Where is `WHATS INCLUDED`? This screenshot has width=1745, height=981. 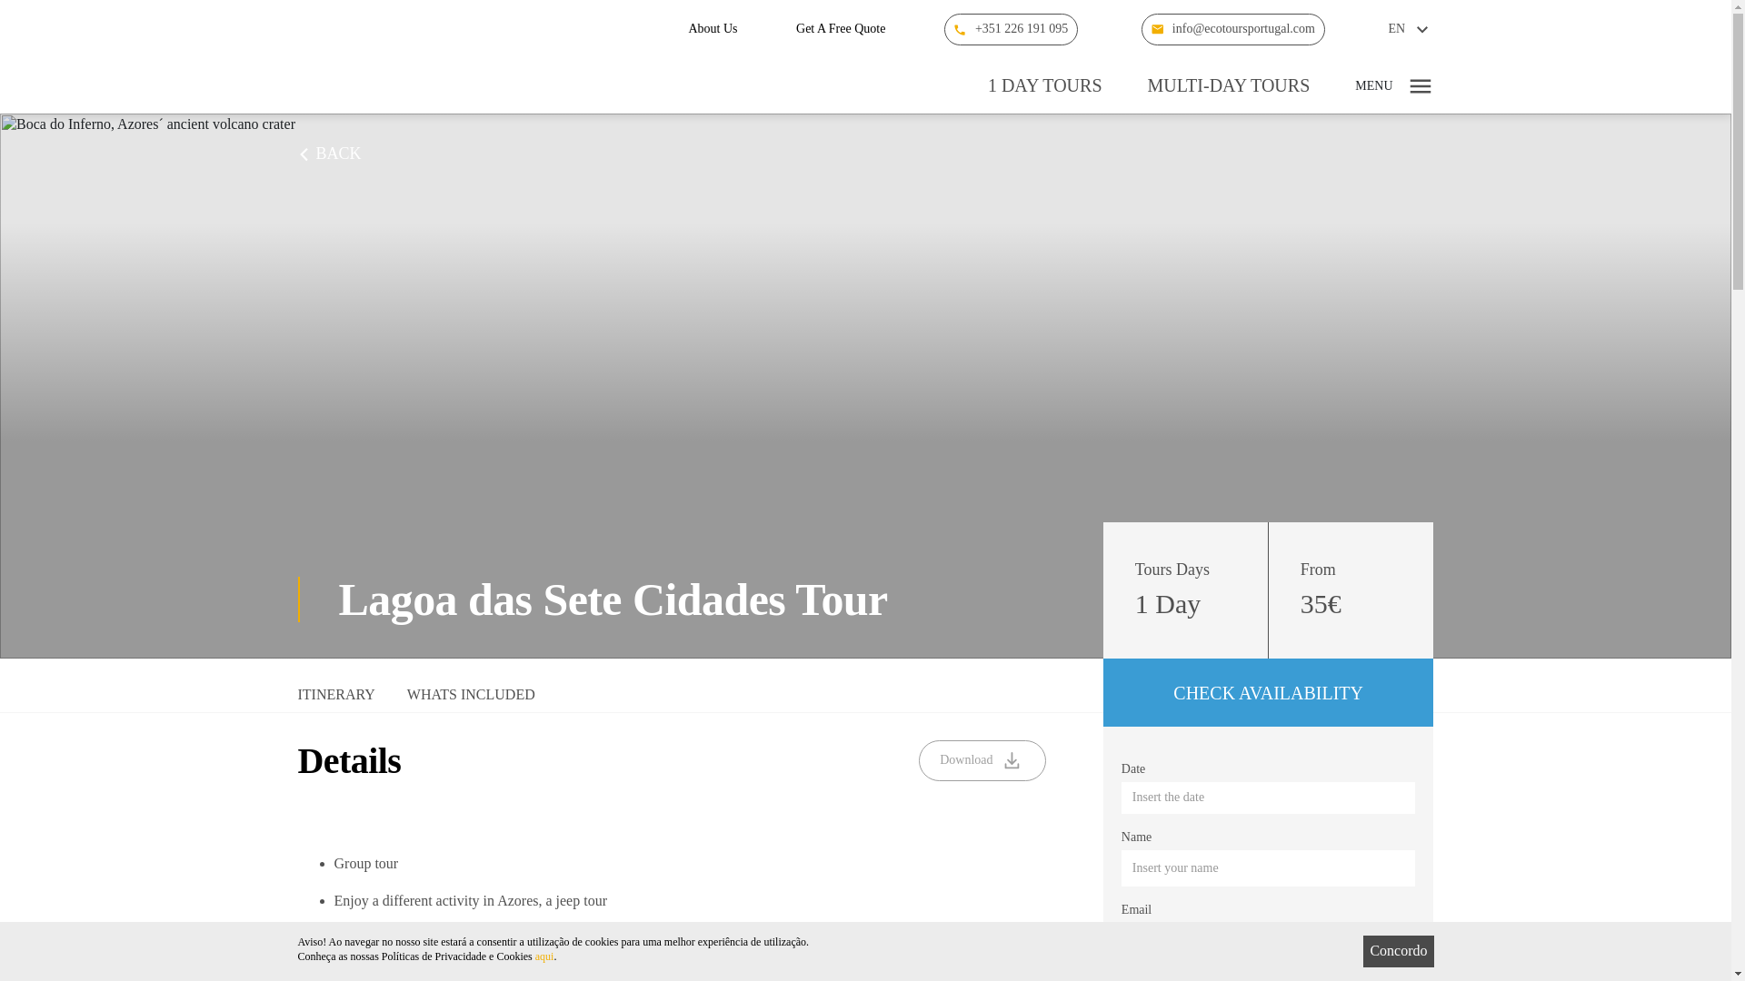 WHATS INCLUDED is located at coordinates (471, 699).